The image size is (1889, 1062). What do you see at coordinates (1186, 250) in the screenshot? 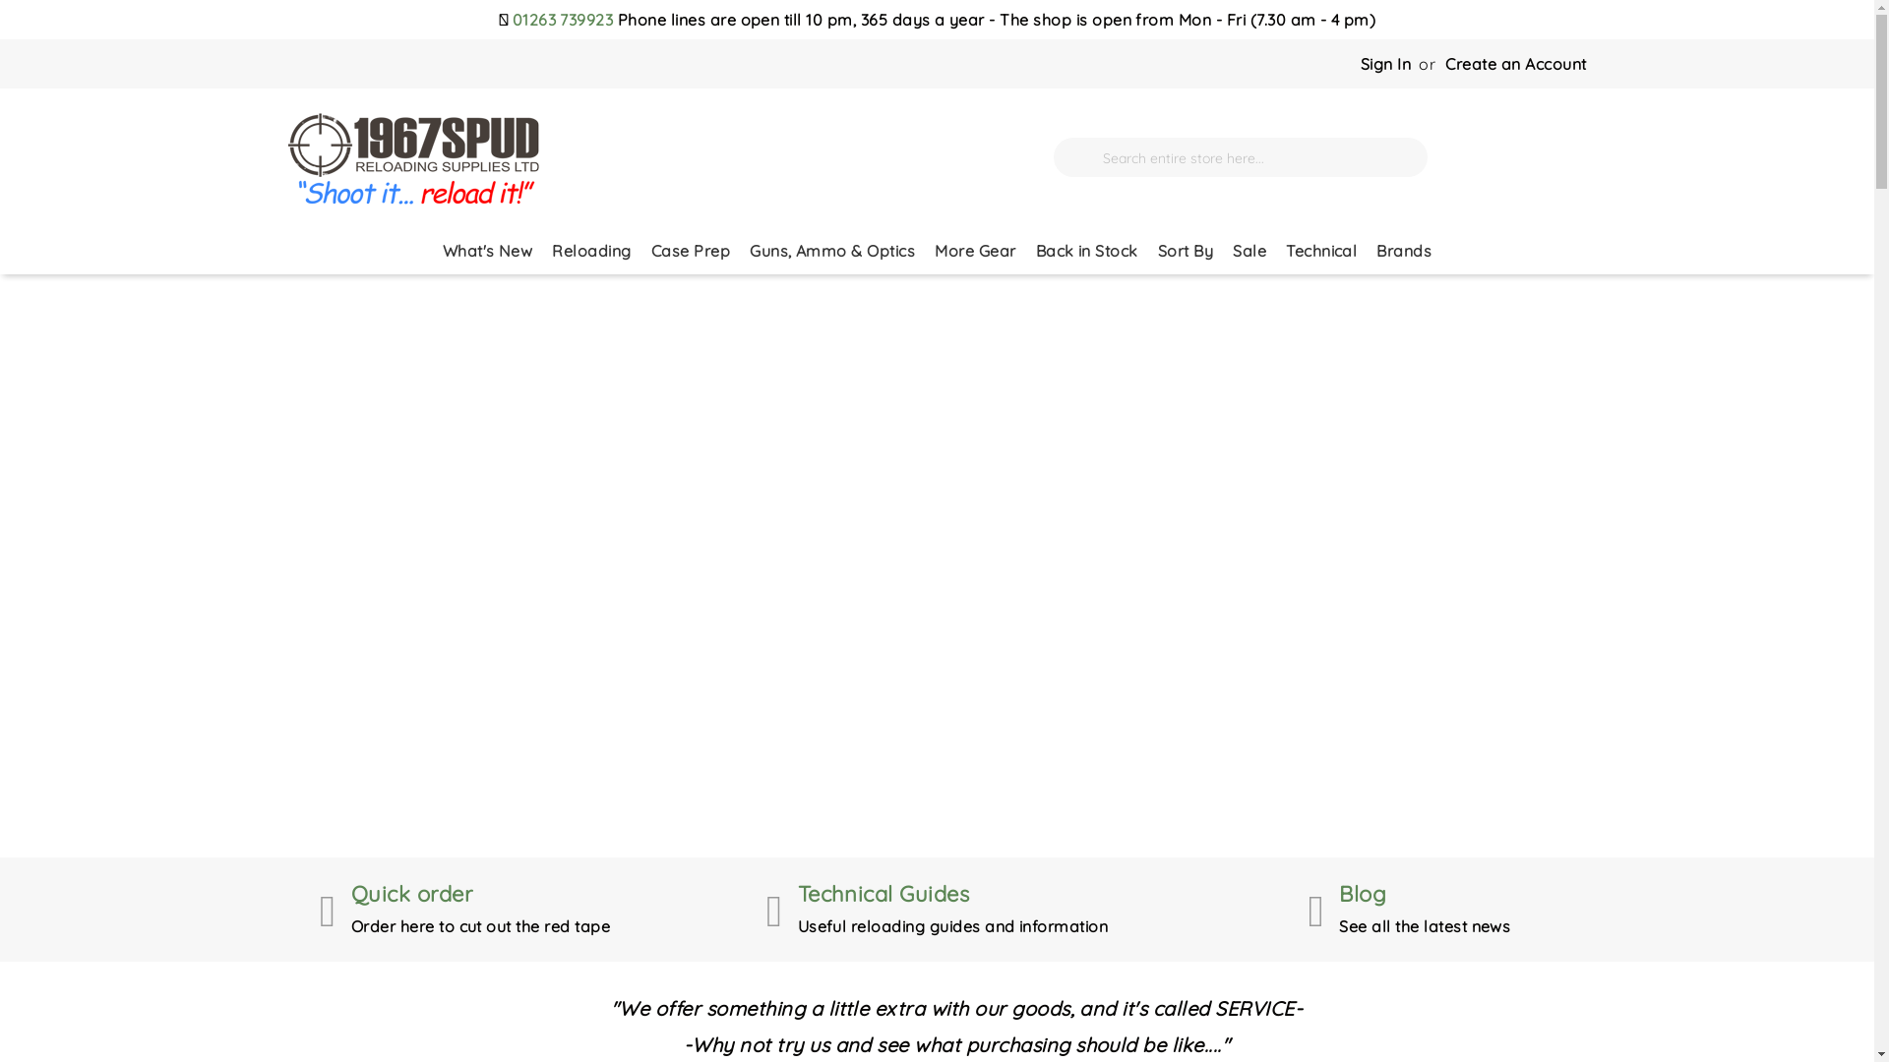
I see `Sort By` at bounding box center [1186, 250].